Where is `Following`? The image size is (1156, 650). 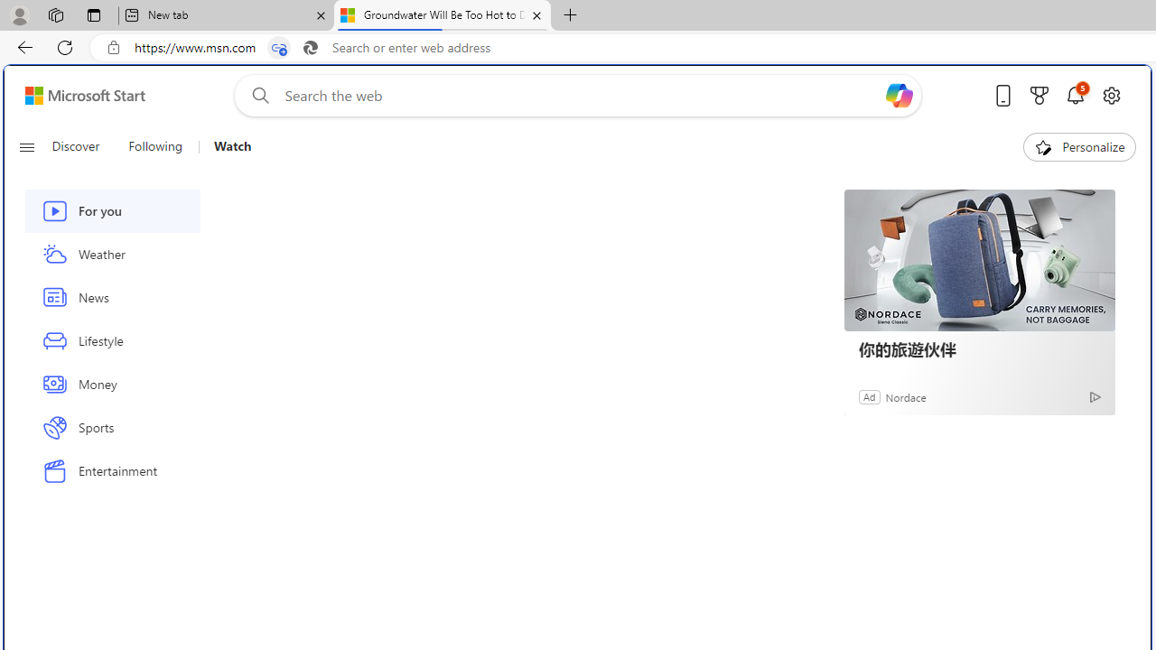
Following is located at coordinates (156, 146).